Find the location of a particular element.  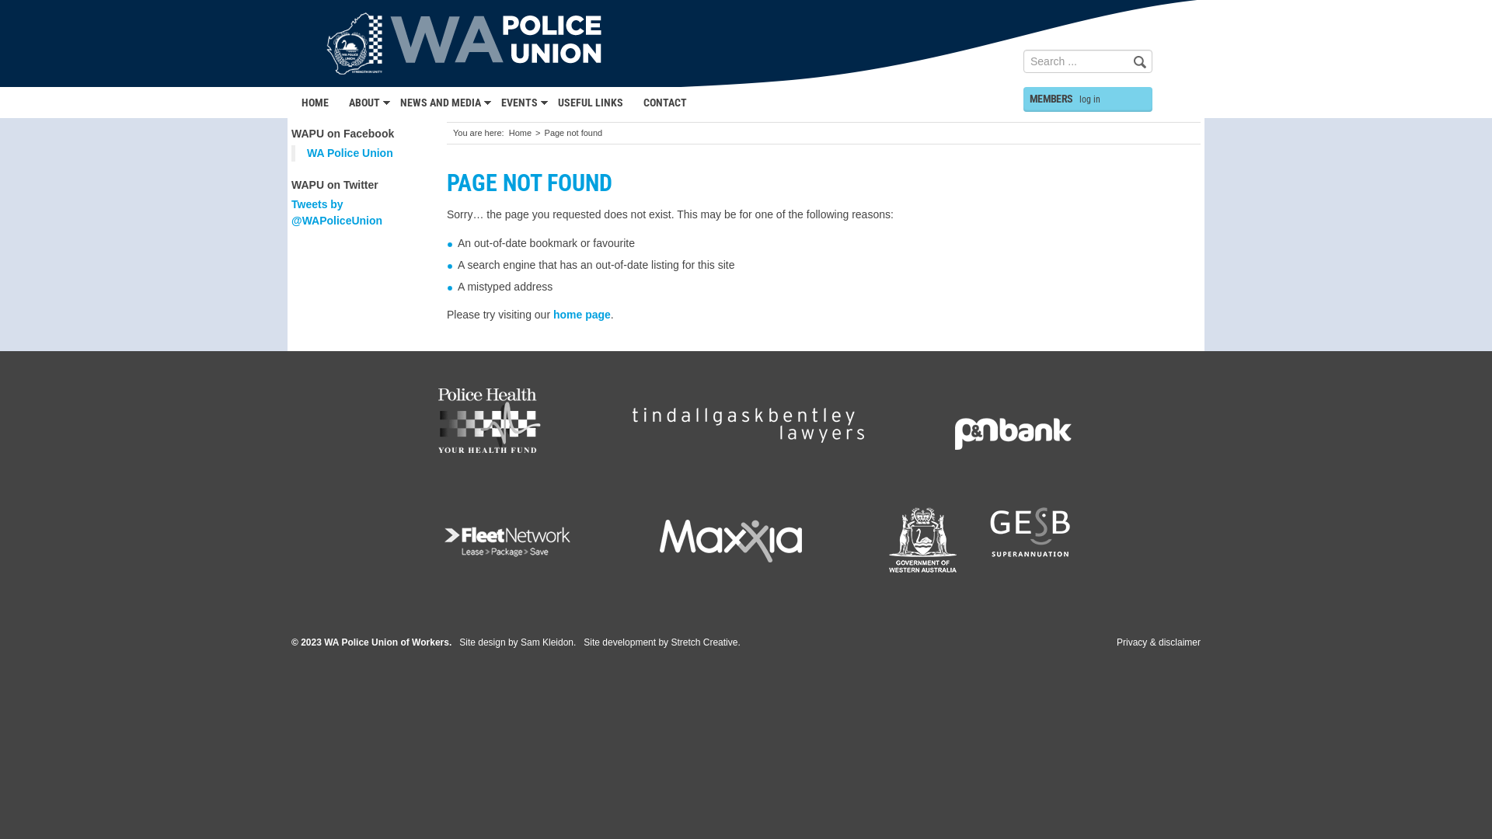

Home is located at coordinates (521, 133).